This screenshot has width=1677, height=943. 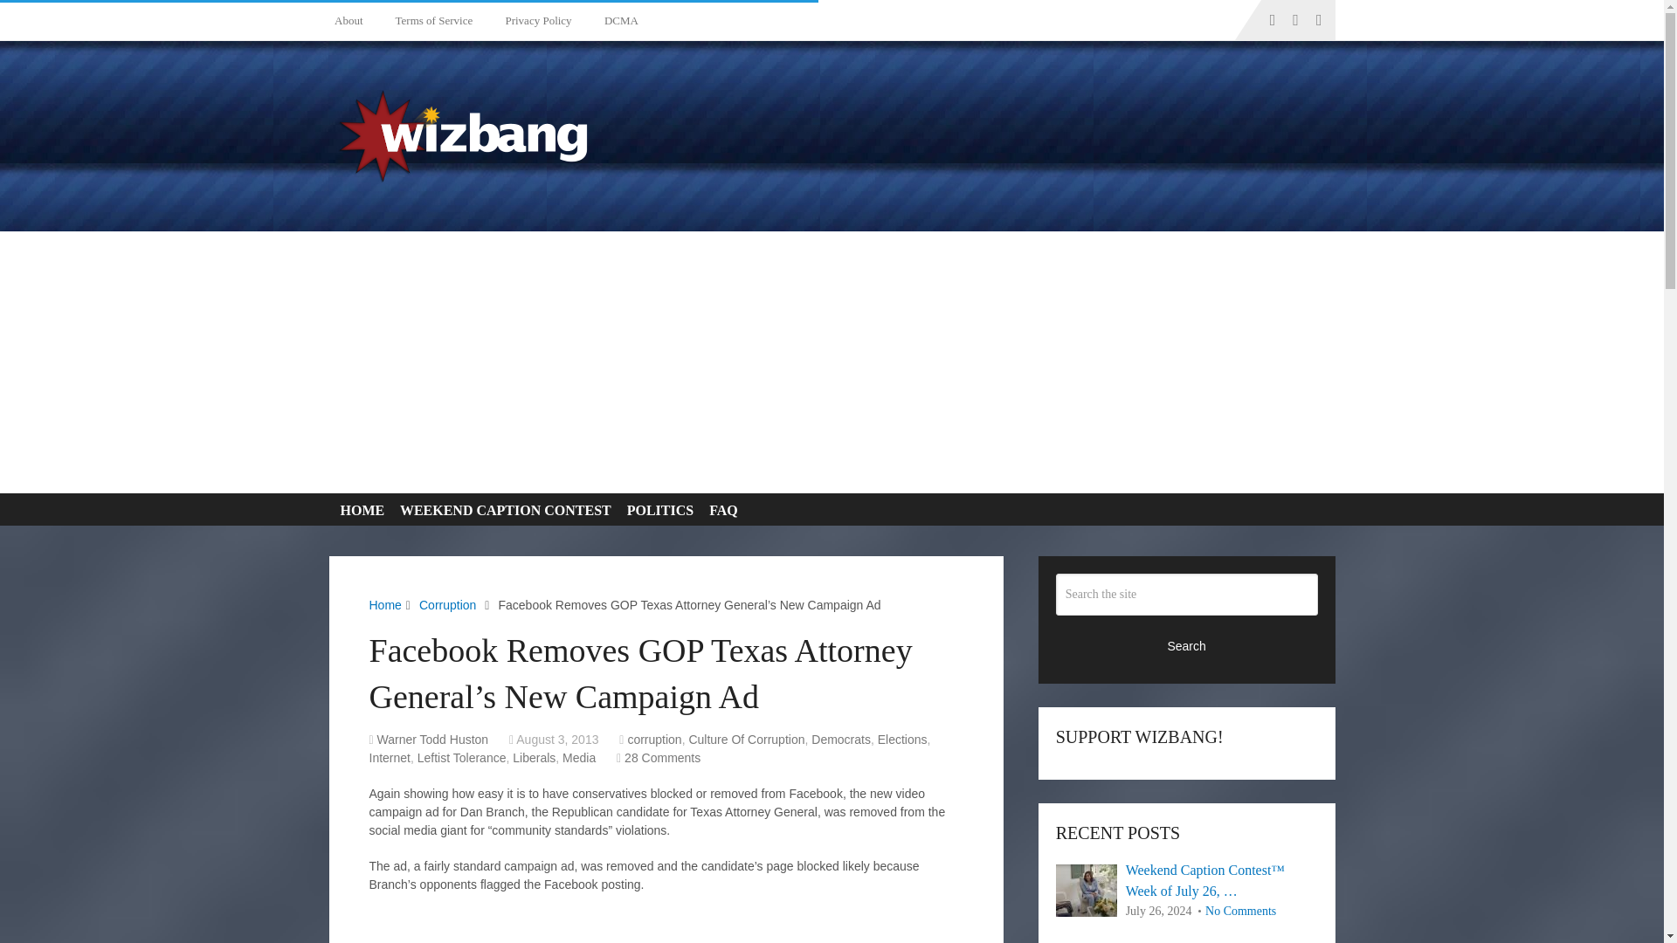 I want to click on Internet, so click(x=389, y=757).